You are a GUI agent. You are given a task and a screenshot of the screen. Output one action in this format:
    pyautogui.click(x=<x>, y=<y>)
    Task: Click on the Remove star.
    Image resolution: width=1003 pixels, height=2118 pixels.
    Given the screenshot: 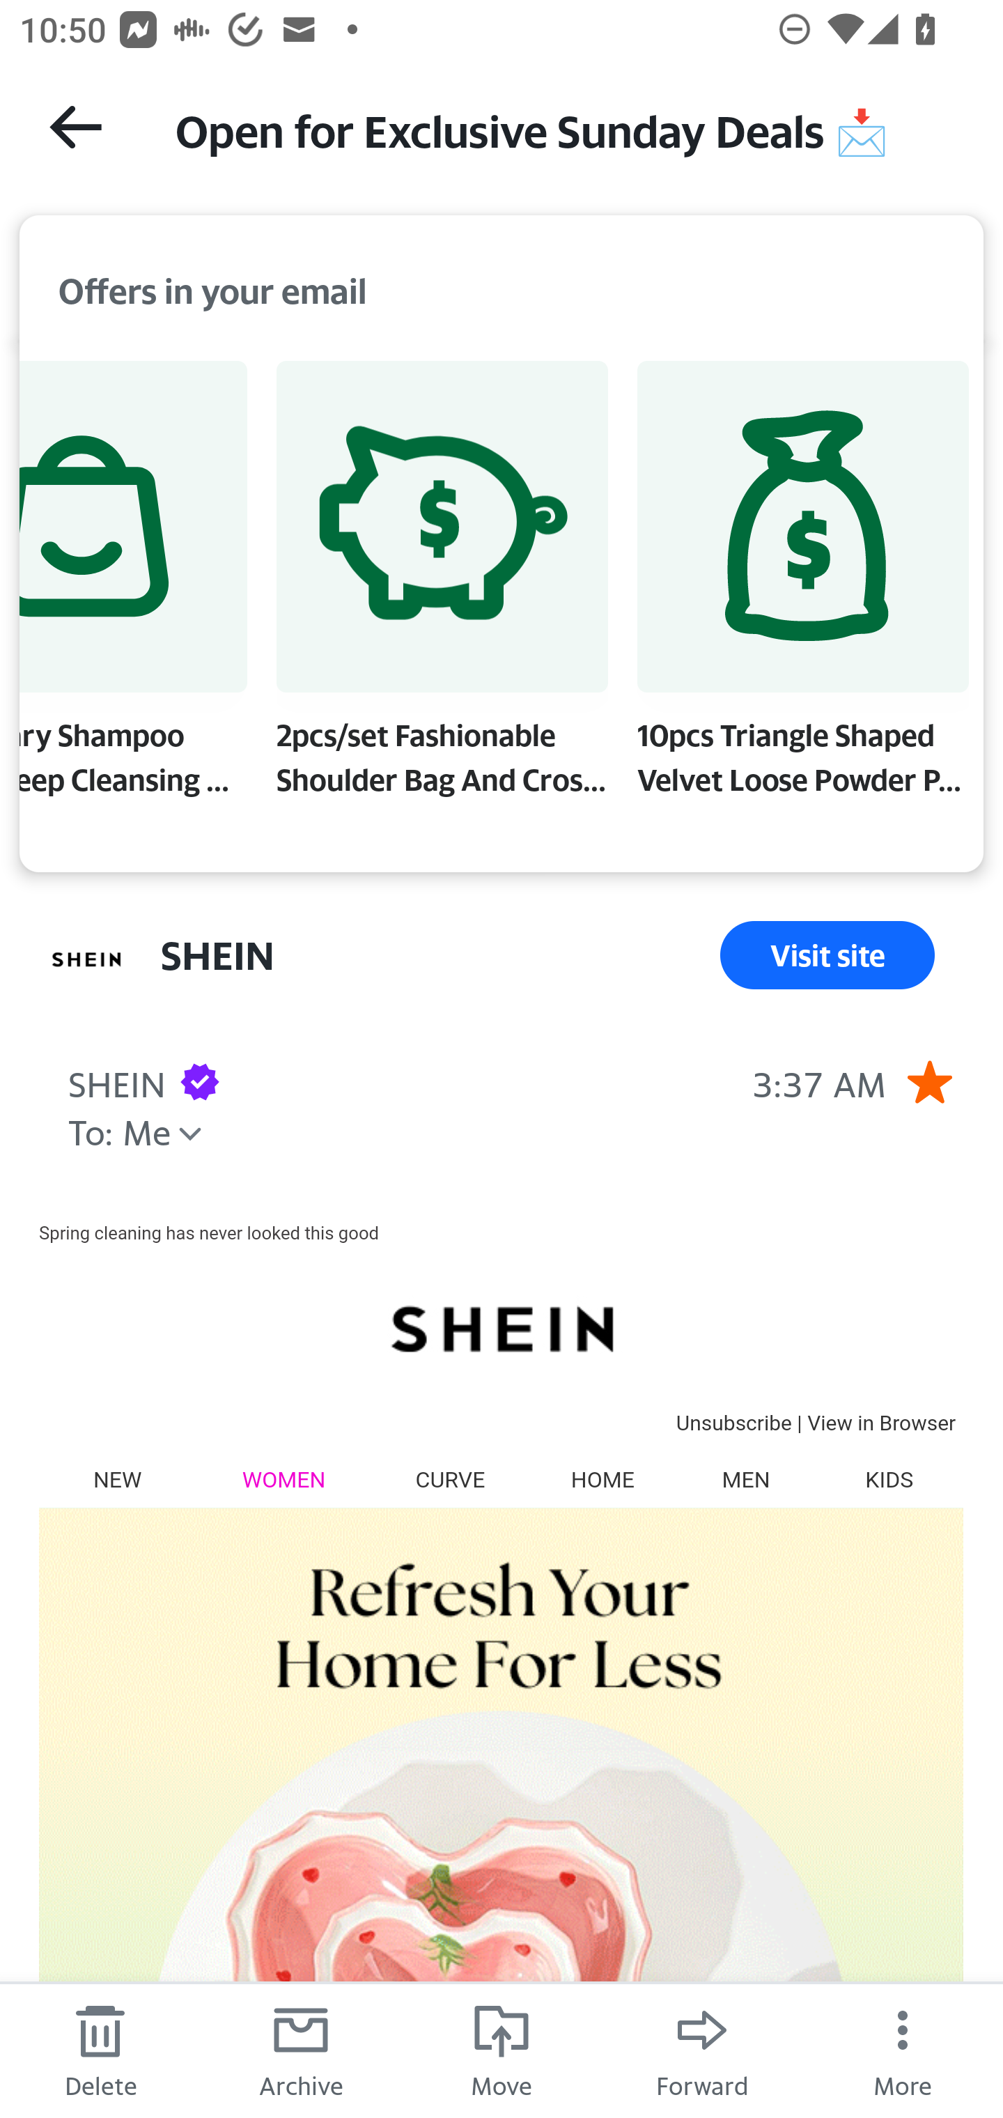 What is the action you would take?
    pyautogui.click(x=929, y=1081)
    